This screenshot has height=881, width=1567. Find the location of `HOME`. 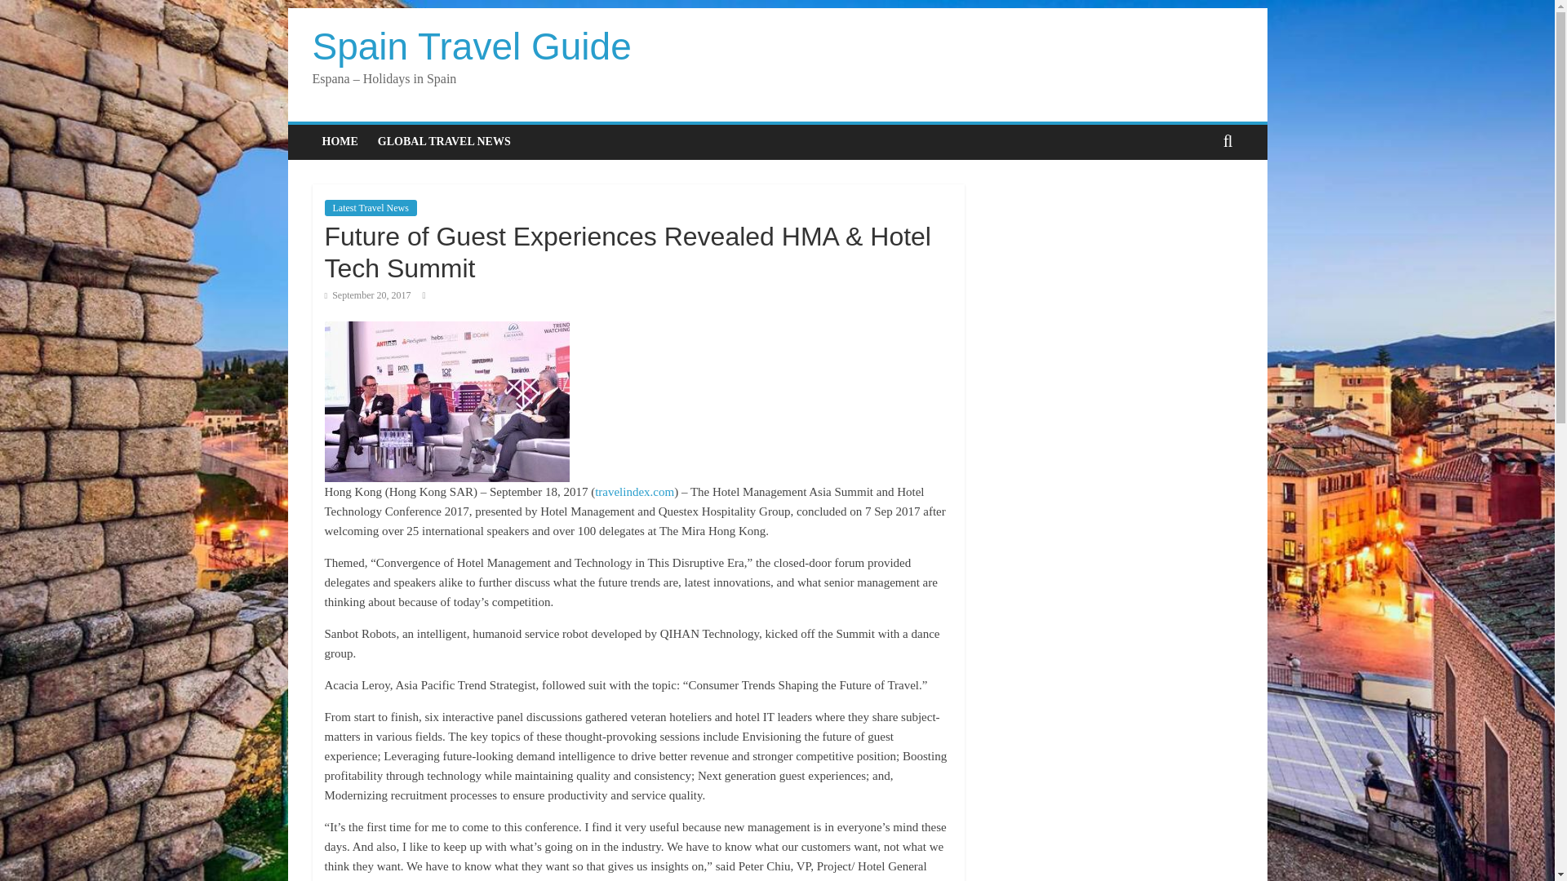

HOME is located at coordinates (340, 142).